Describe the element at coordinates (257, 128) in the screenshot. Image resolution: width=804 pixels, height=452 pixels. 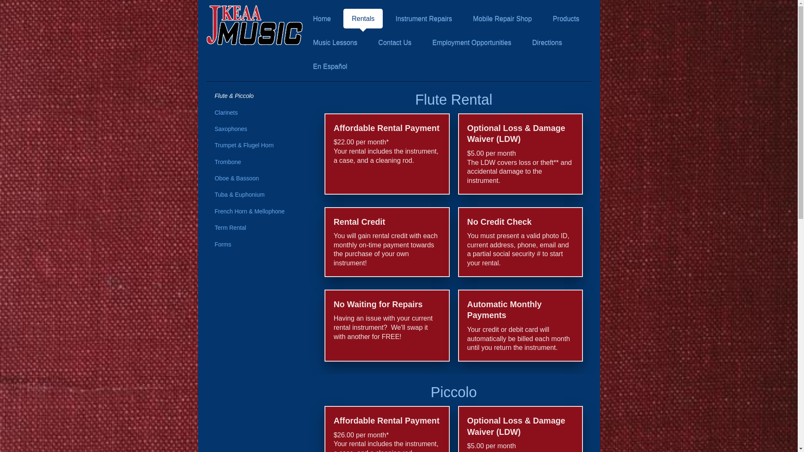
I see `Saxophones` at that location.